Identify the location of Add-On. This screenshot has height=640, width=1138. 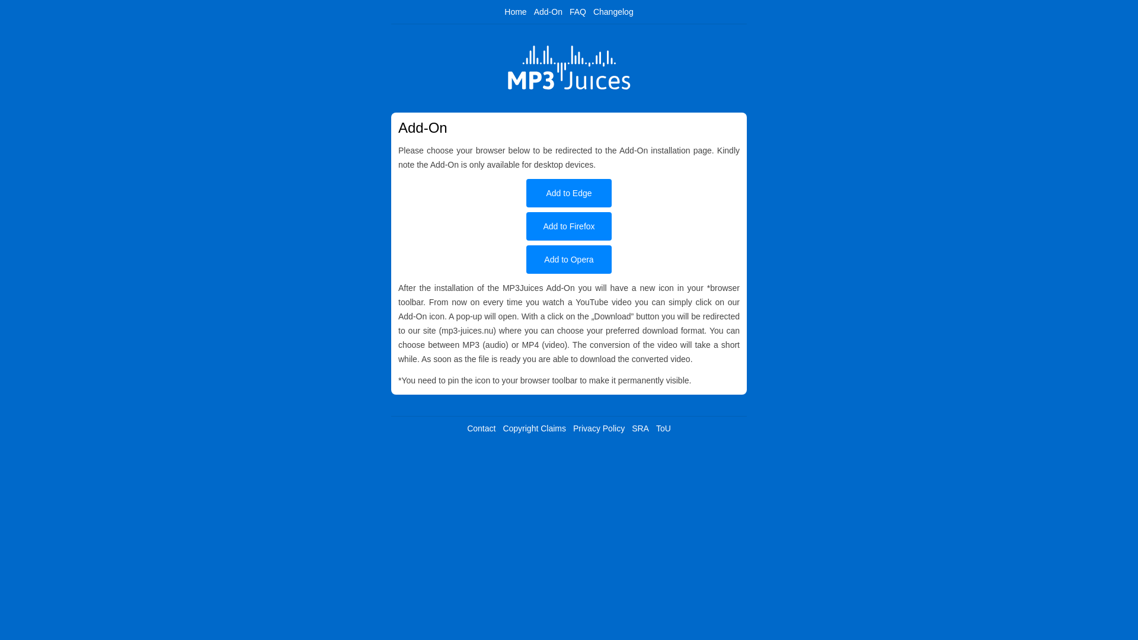
(548, 12).